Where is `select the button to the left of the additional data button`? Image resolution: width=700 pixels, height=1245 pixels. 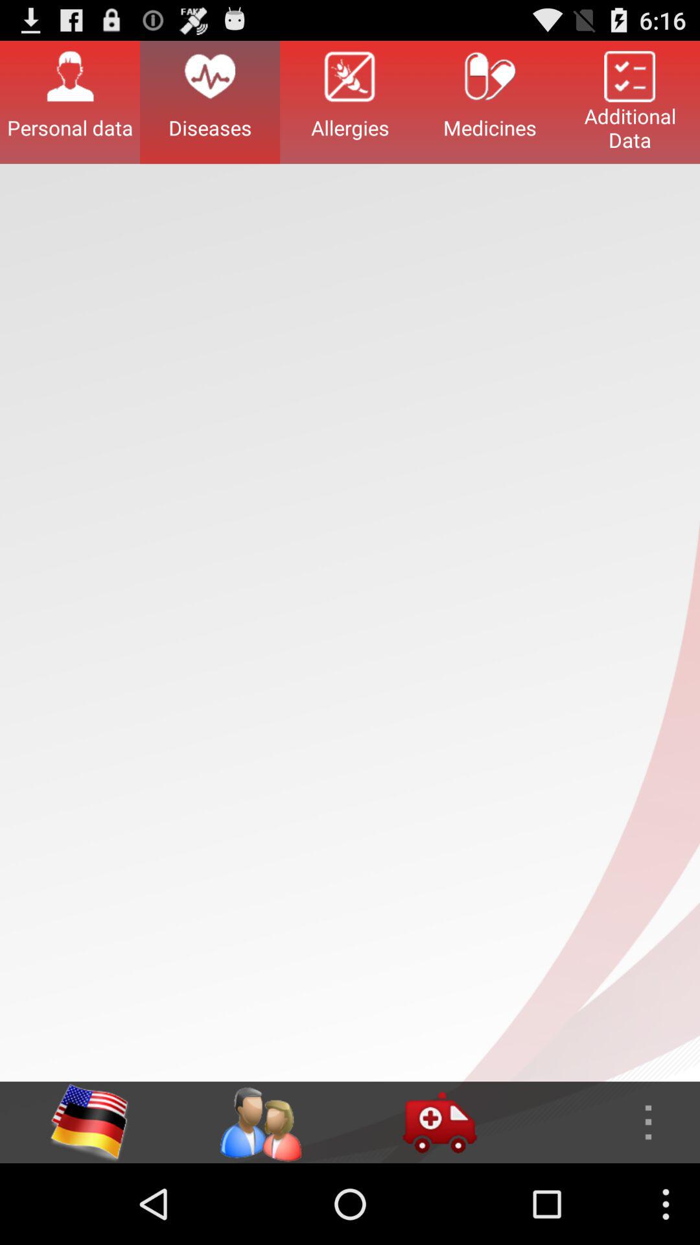 select the button to the left of the additional data button is located at coordinates (490, 102).